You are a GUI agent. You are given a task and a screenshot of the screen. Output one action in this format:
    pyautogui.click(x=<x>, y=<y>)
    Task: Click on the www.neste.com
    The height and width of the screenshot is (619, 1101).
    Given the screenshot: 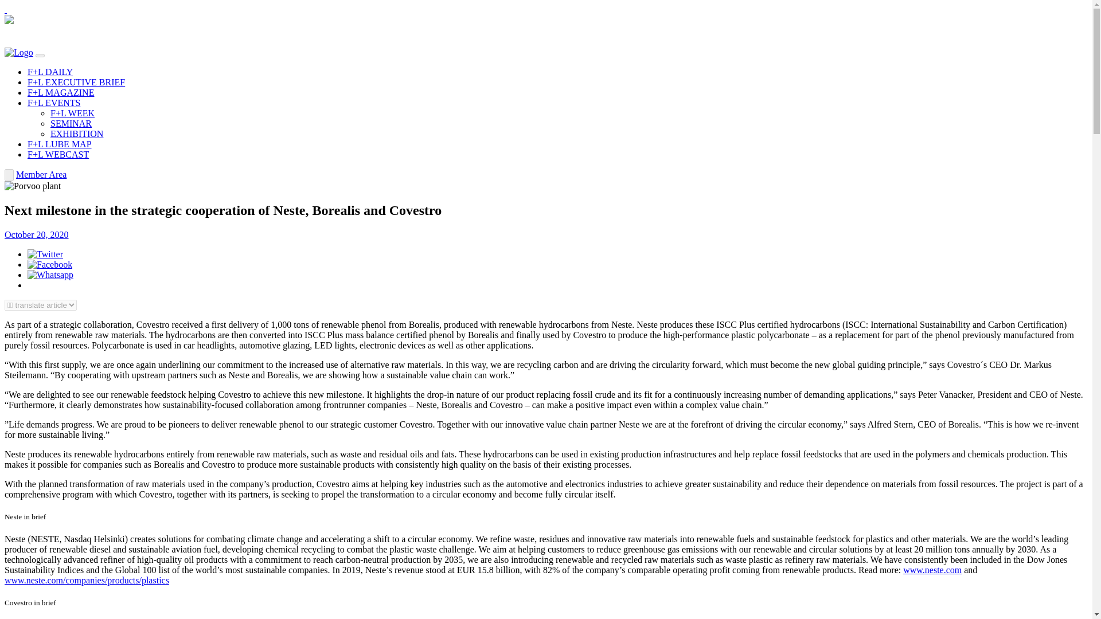 What is the action you would take?
    pyautogui.click(x=932, y=570)
    